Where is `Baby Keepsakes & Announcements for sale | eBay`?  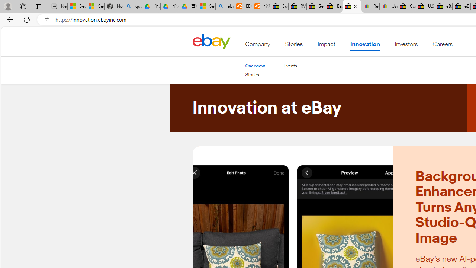 Baby Keepsakes & Announcements for sale | eBay is located at coordinates (334, 7).